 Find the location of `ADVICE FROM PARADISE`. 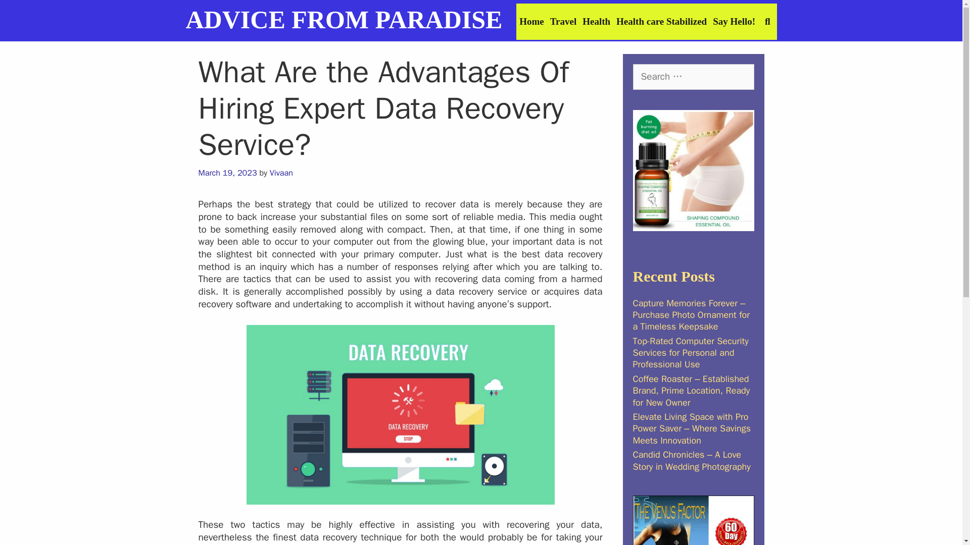

ADVICE FROM PARADISE is located at coordinates (344, 19).